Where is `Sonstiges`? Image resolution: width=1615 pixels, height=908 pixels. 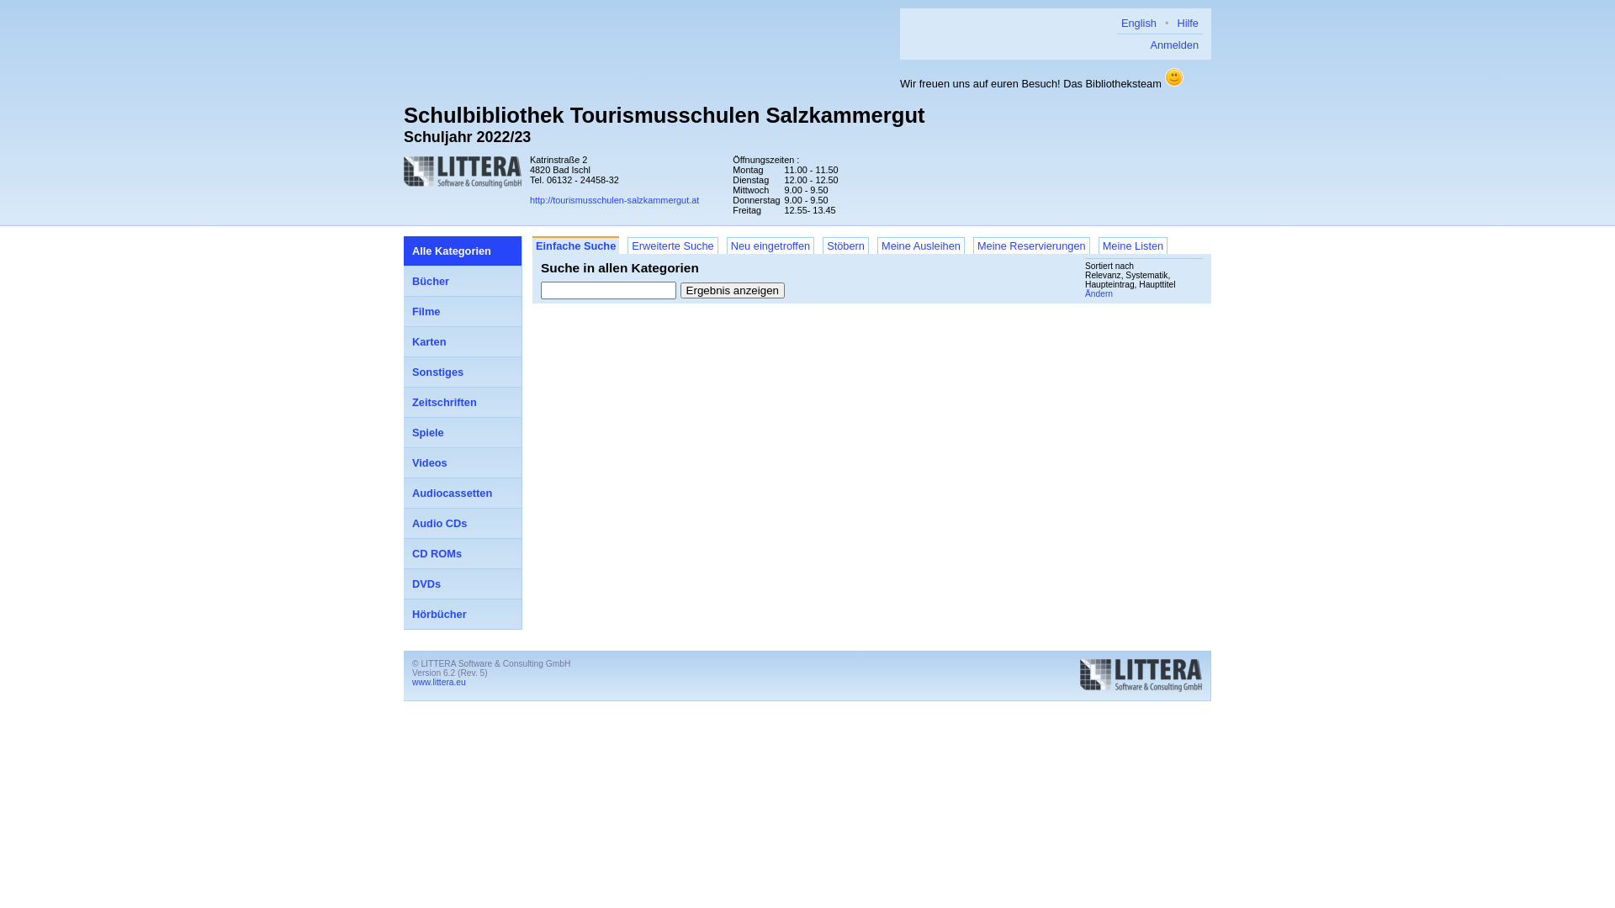 Sonstiges is located at coordinates (463, 372).